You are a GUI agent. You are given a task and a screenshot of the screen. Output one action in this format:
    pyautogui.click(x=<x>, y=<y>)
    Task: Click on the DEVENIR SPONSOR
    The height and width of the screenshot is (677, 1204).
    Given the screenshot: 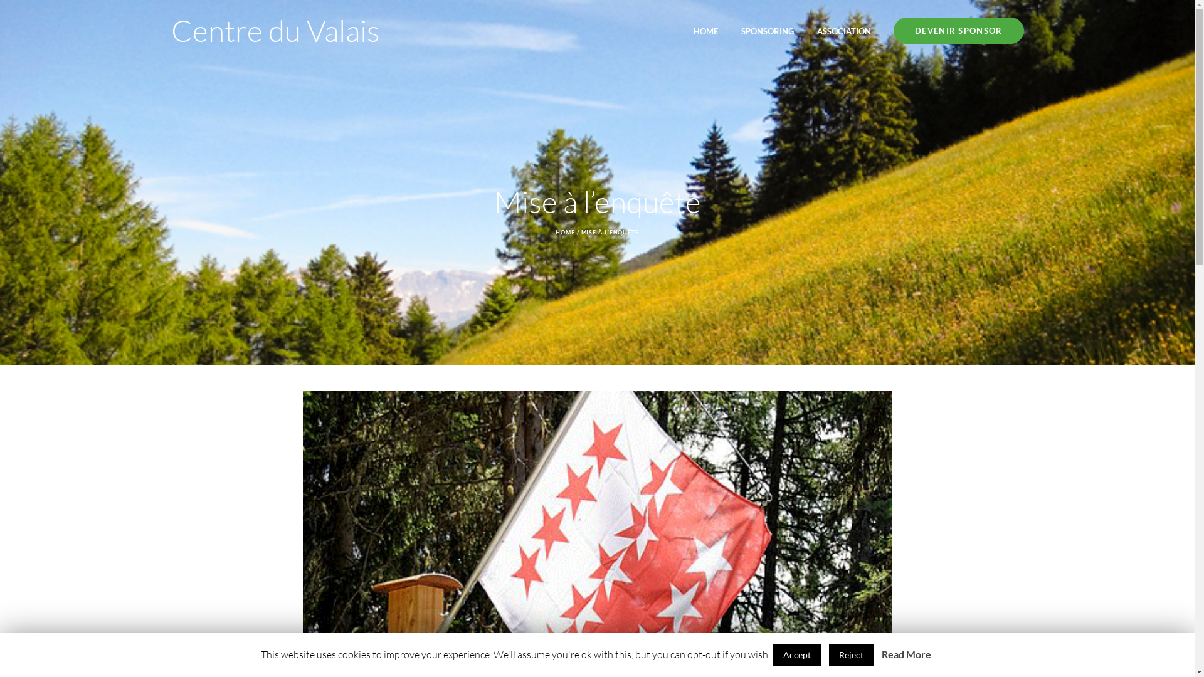 What is the action you would take?
    pyautogui.click(x=959, y=31)
    